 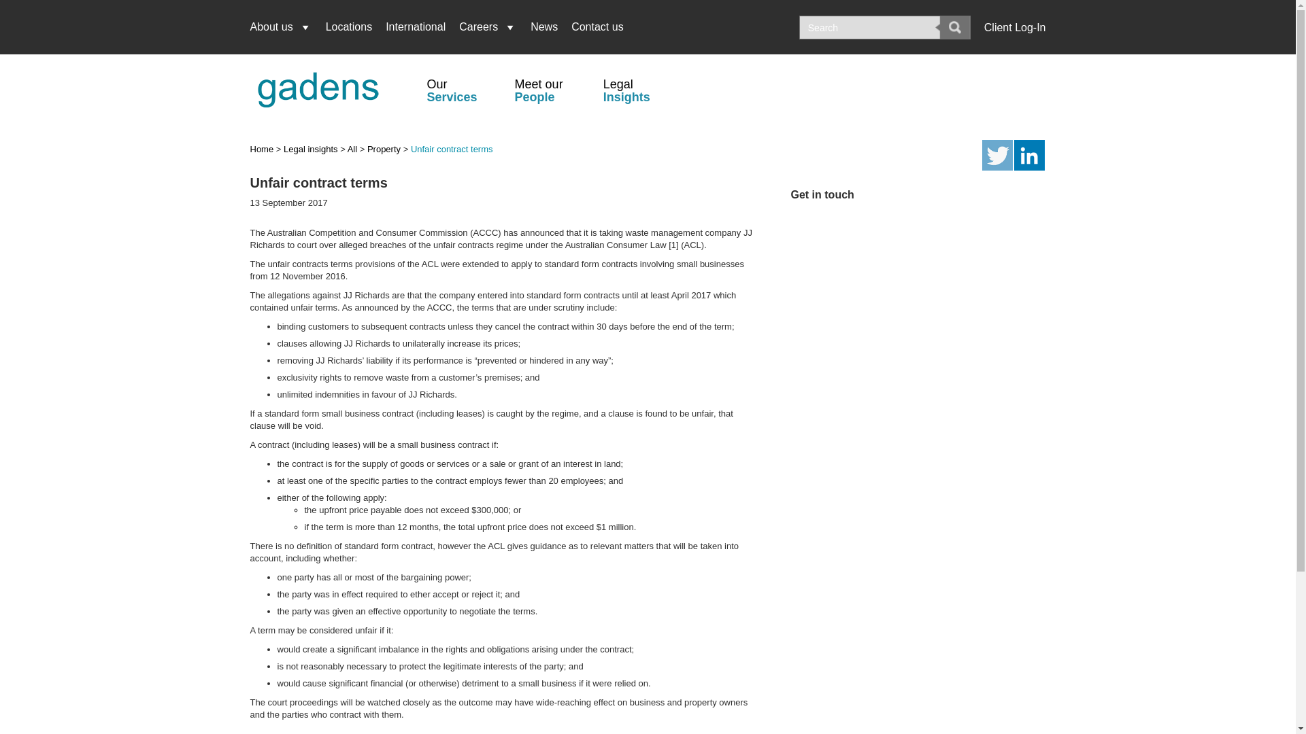 What do you see at coordinates (955, 27) in the screenshot?
I see `Search` at bounding box center [955, 27].